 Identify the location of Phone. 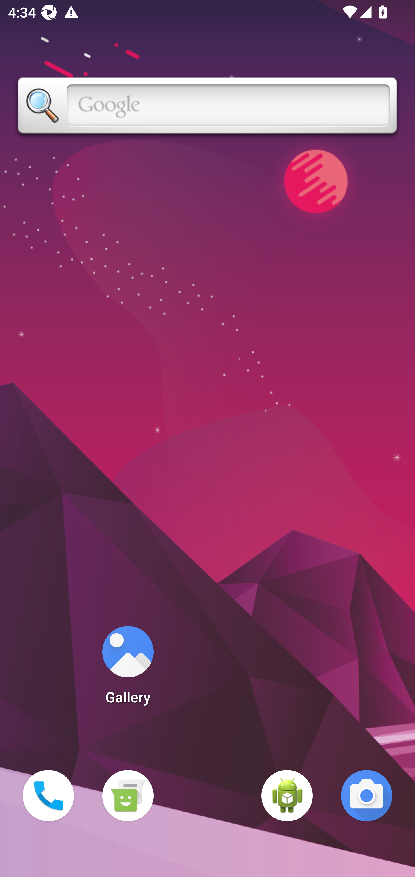
(48, 796).